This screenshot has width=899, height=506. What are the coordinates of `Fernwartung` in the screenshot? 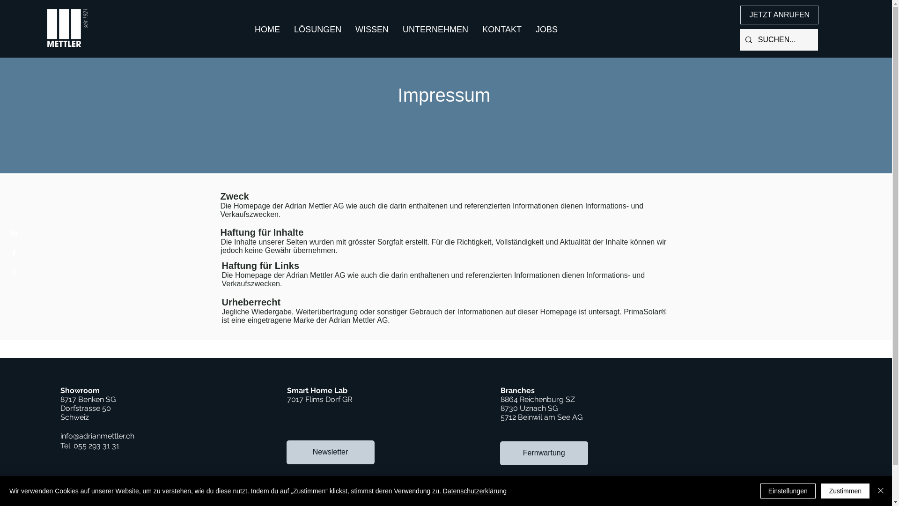 It's located at (544, 454).